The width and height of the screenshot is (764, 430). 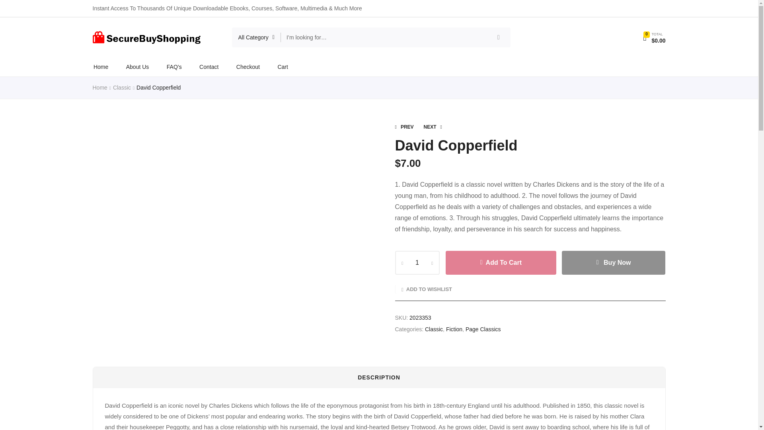 I want to click on 1, so click(x=417, y=262).